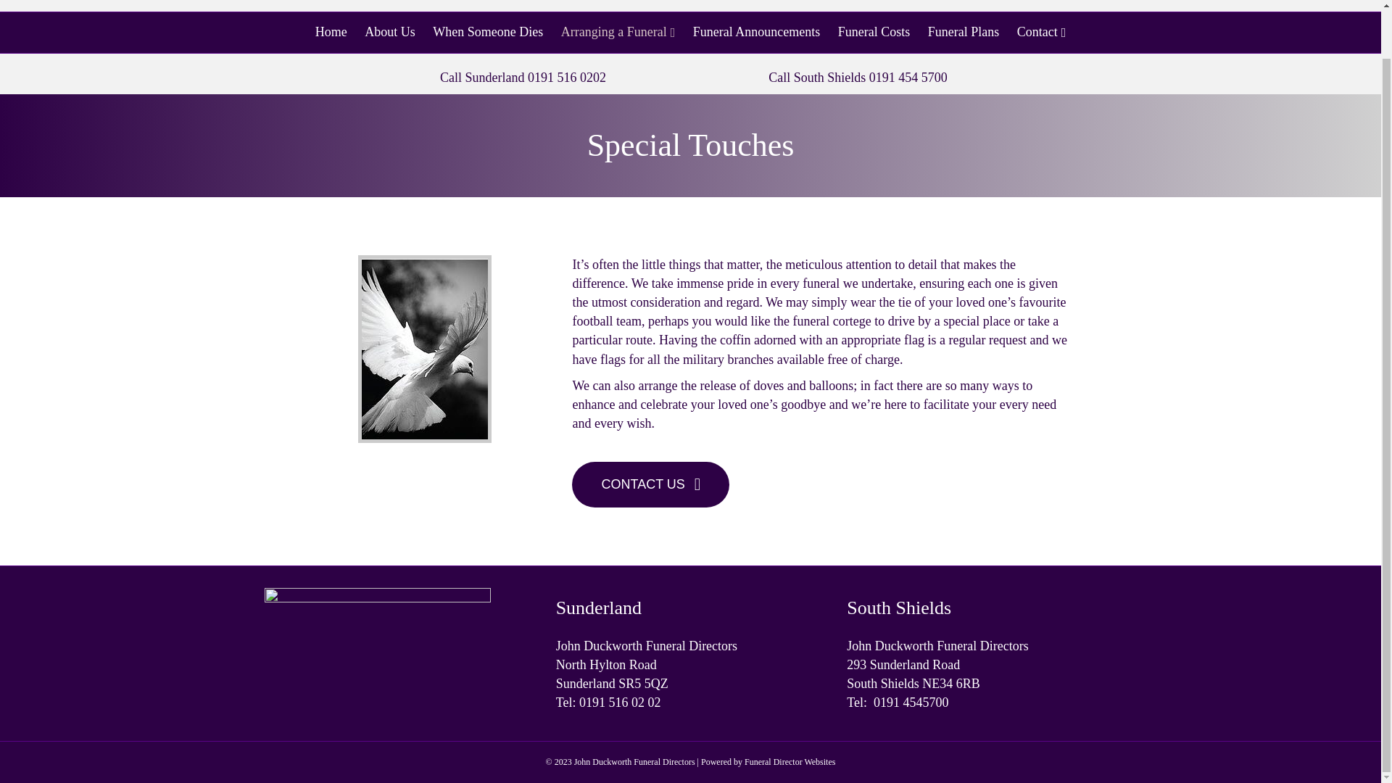 This screenshot has width=1392, height=783. Describe the element at coordinates (618, 33) in the screenshot. I see `Arranging a Funeral` at that location.